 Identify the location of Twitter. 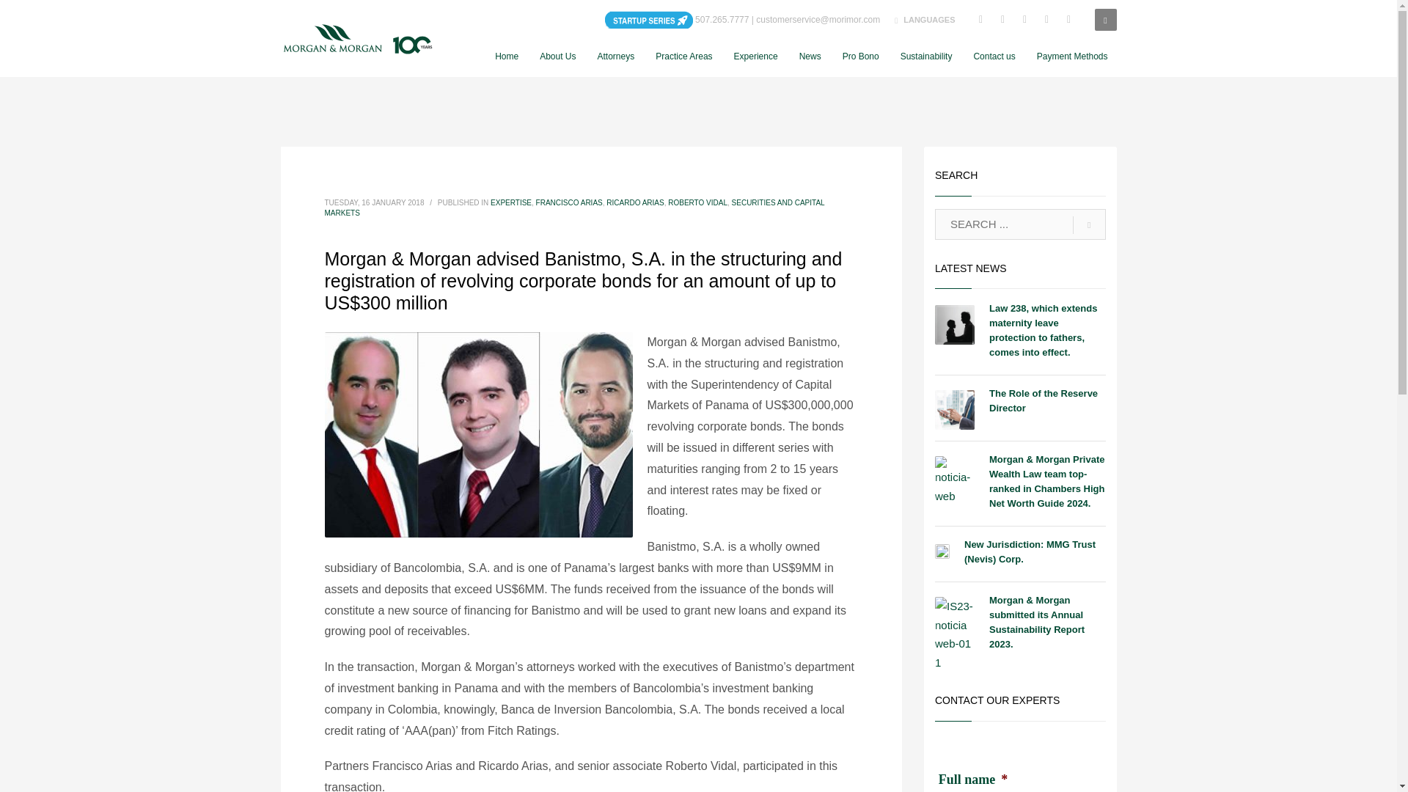
(1025, 19).